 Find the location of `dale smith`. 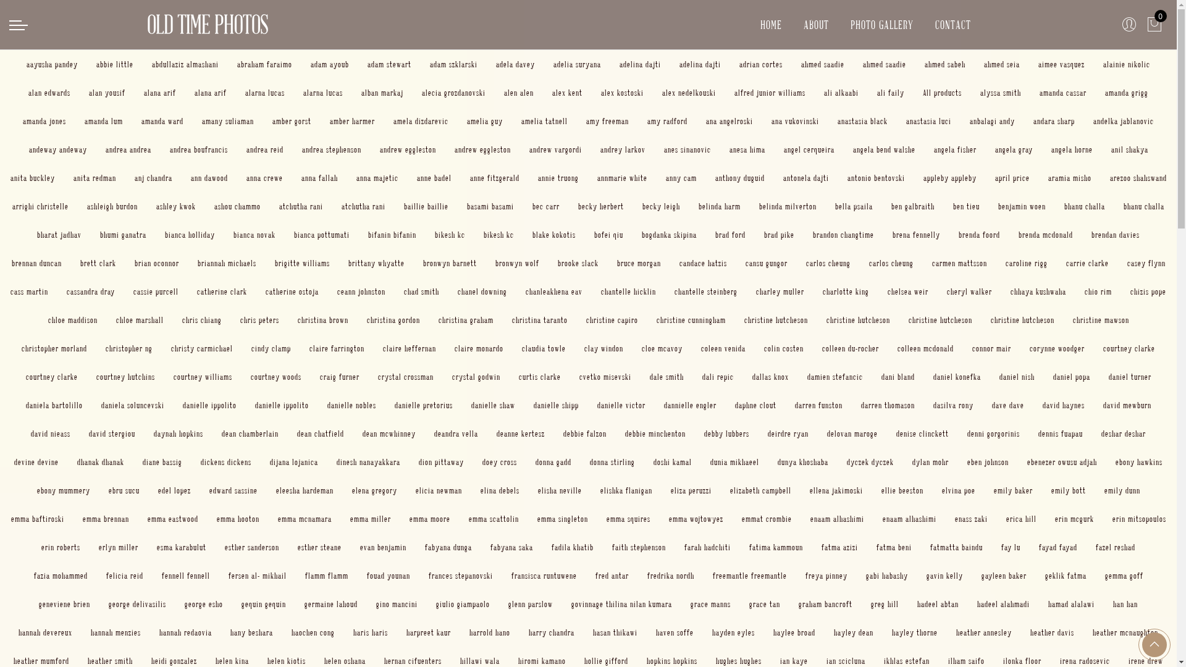

dale smith is located at coordinates (667, 377).